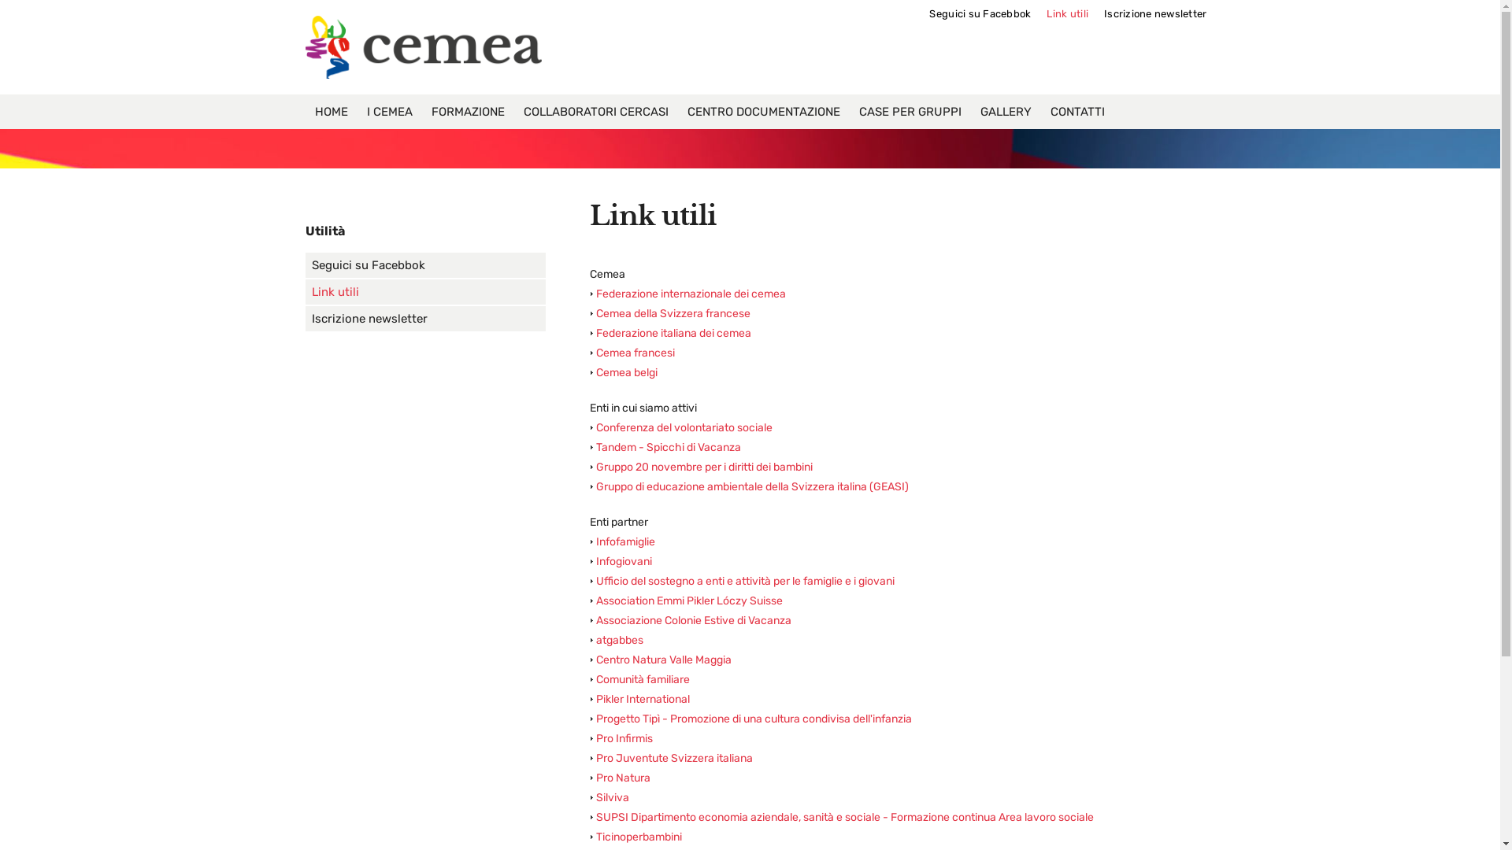 The image size is (1512, 850). What do you see at coordinates (639, 837) in the screenshot?
I see `Ticinoperbambini` at bounding box center [639, 837].